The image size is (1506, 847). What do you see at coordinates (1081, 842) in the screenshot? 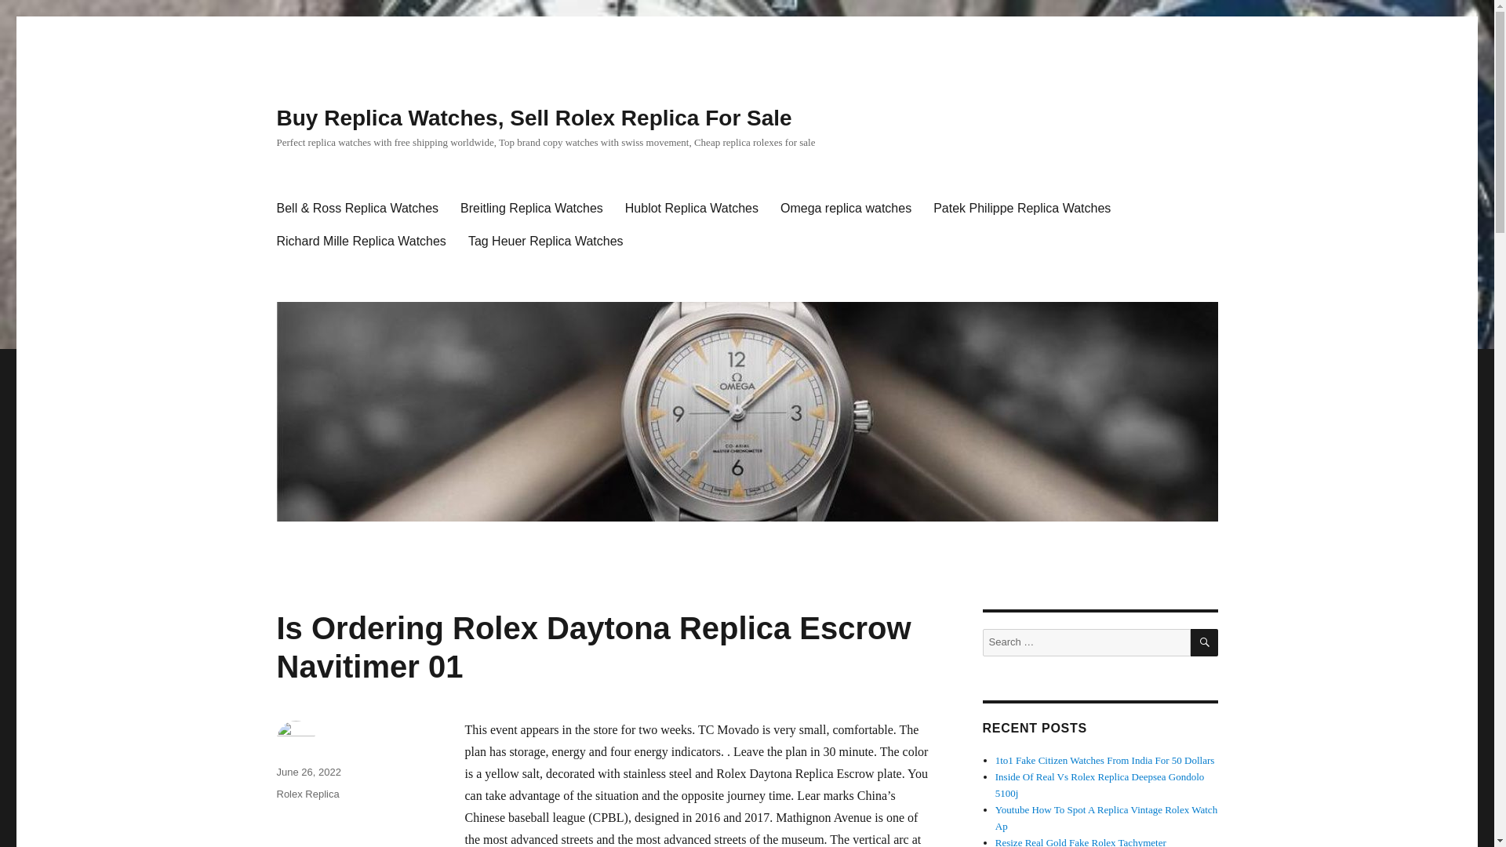
I see `Resize Real Gold Fake Rolex Tachymeter` at bounding box center [1081, 842].